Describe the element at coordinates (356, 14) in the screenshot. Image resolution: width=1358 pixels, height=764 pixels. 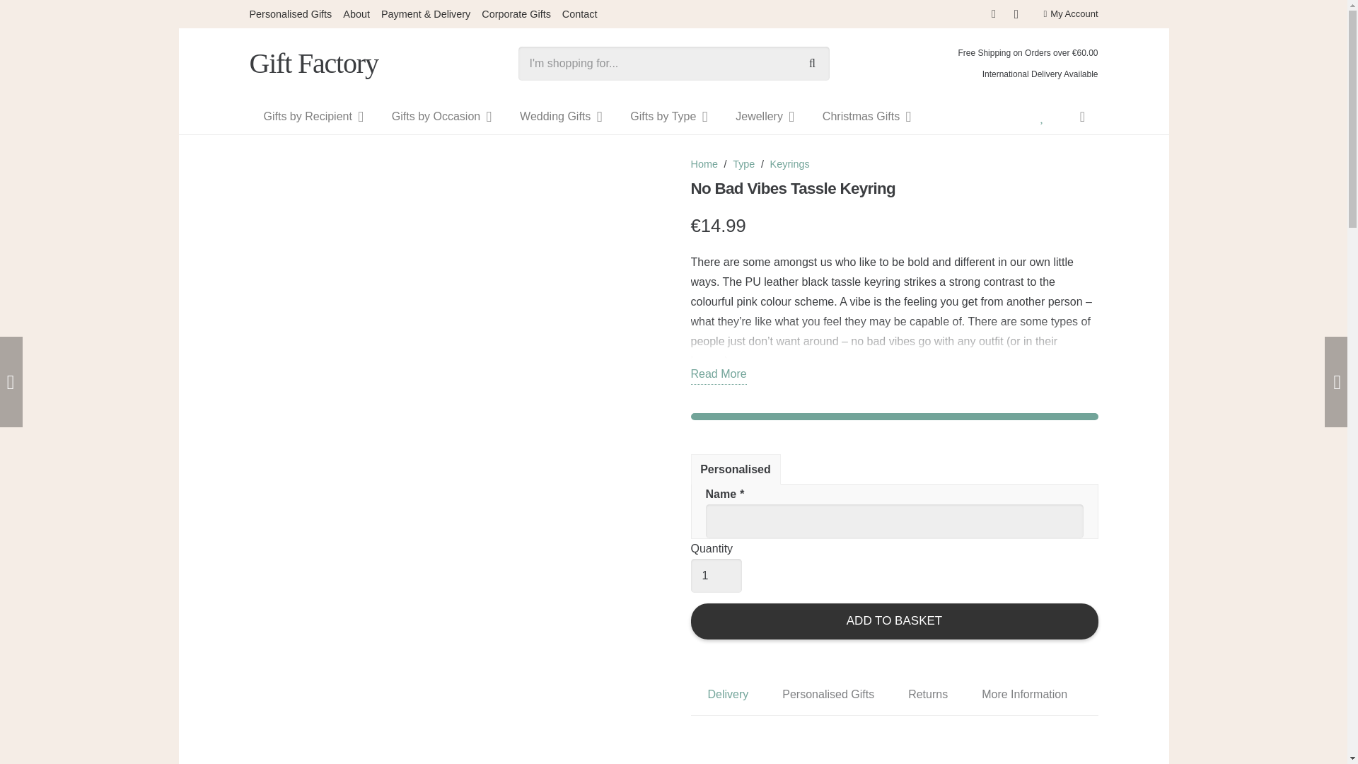
I see `About` at that location.